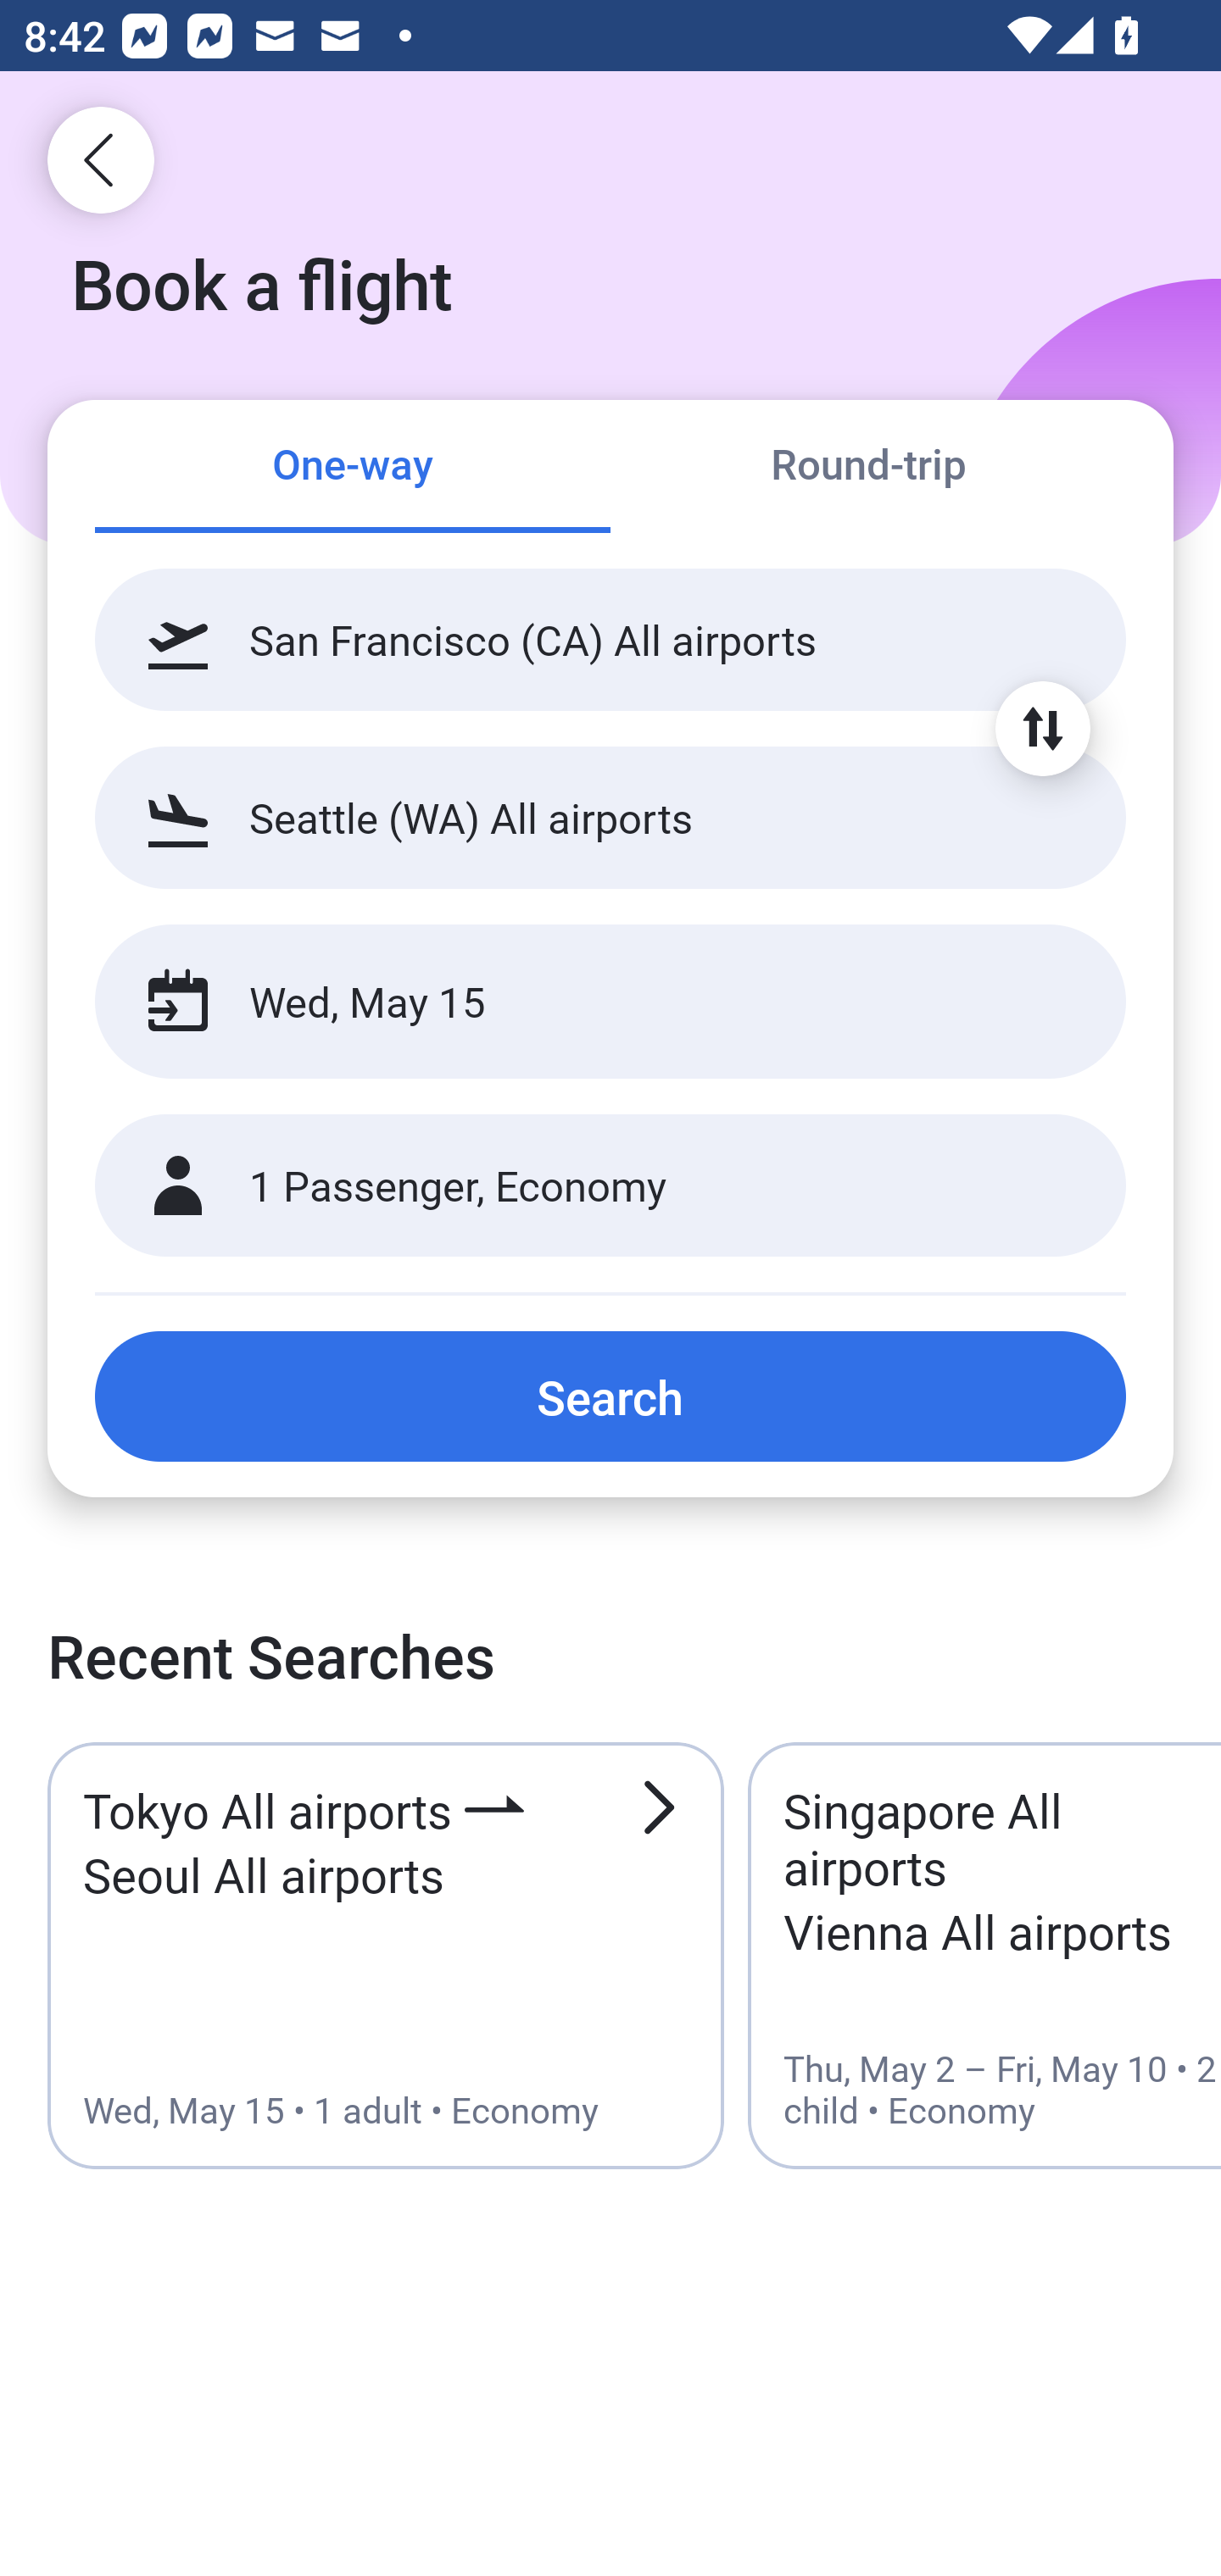  Describe the element at coordinates (610, 640) in the screenshot. I see `San Francisco (CA) All airports` at that location.